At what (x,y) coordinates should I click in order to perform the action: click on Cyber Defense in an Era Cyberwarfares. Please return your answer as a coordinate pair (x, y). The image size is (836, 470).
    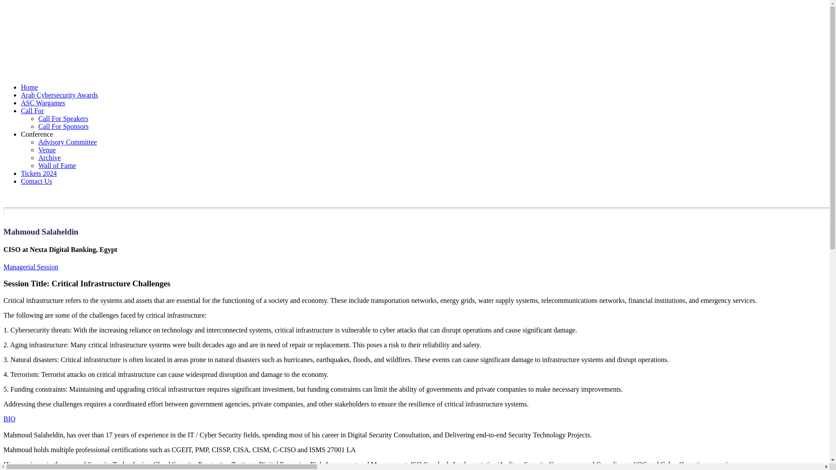
    Looking at the image, I should click on (68, 41).